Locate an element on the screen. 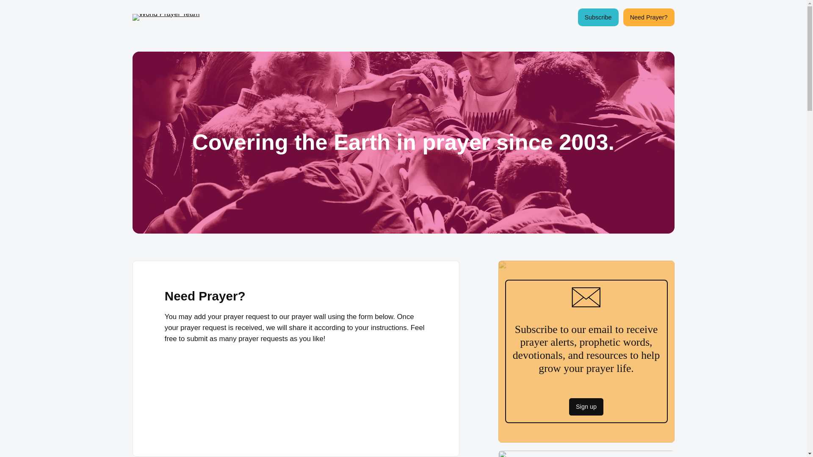  Sign up is located at coordinates (586, 407).